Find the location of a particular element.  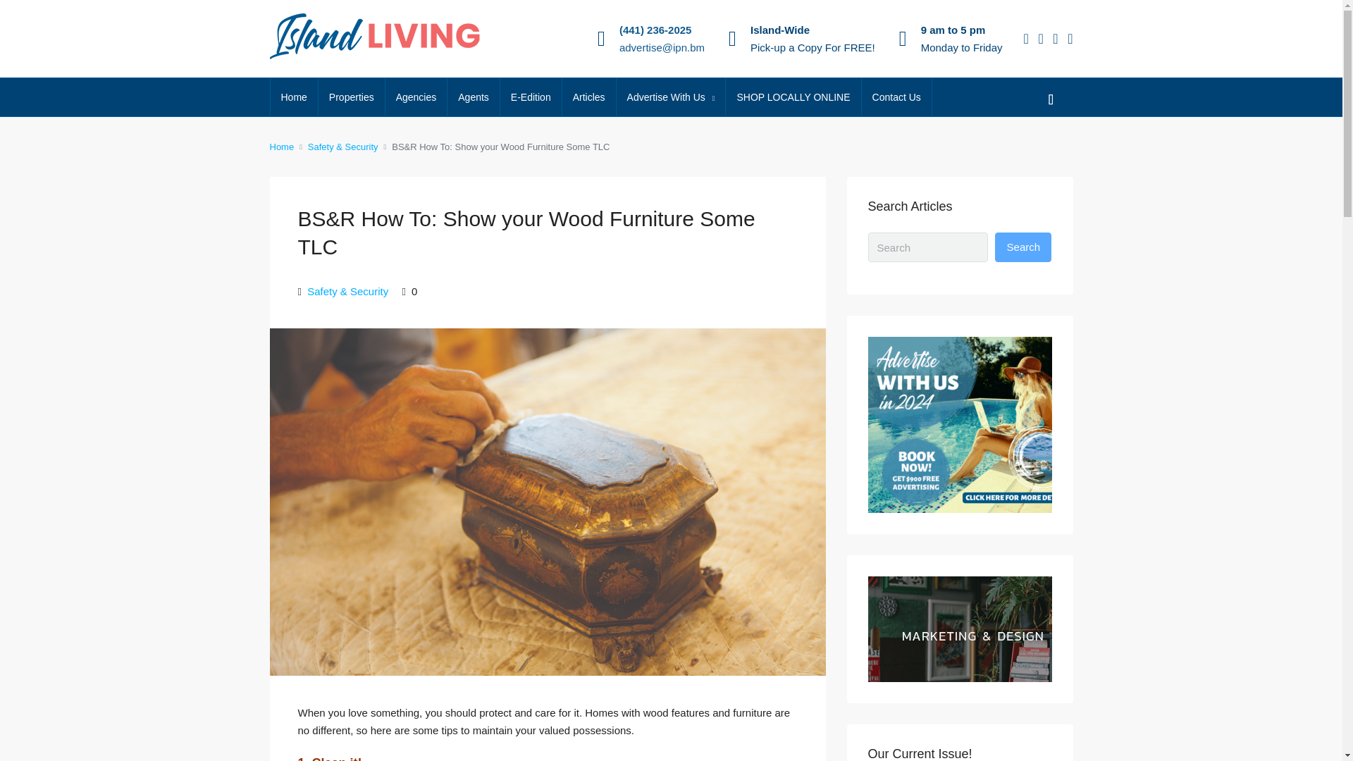

Home is located at coordinates (295, 97).